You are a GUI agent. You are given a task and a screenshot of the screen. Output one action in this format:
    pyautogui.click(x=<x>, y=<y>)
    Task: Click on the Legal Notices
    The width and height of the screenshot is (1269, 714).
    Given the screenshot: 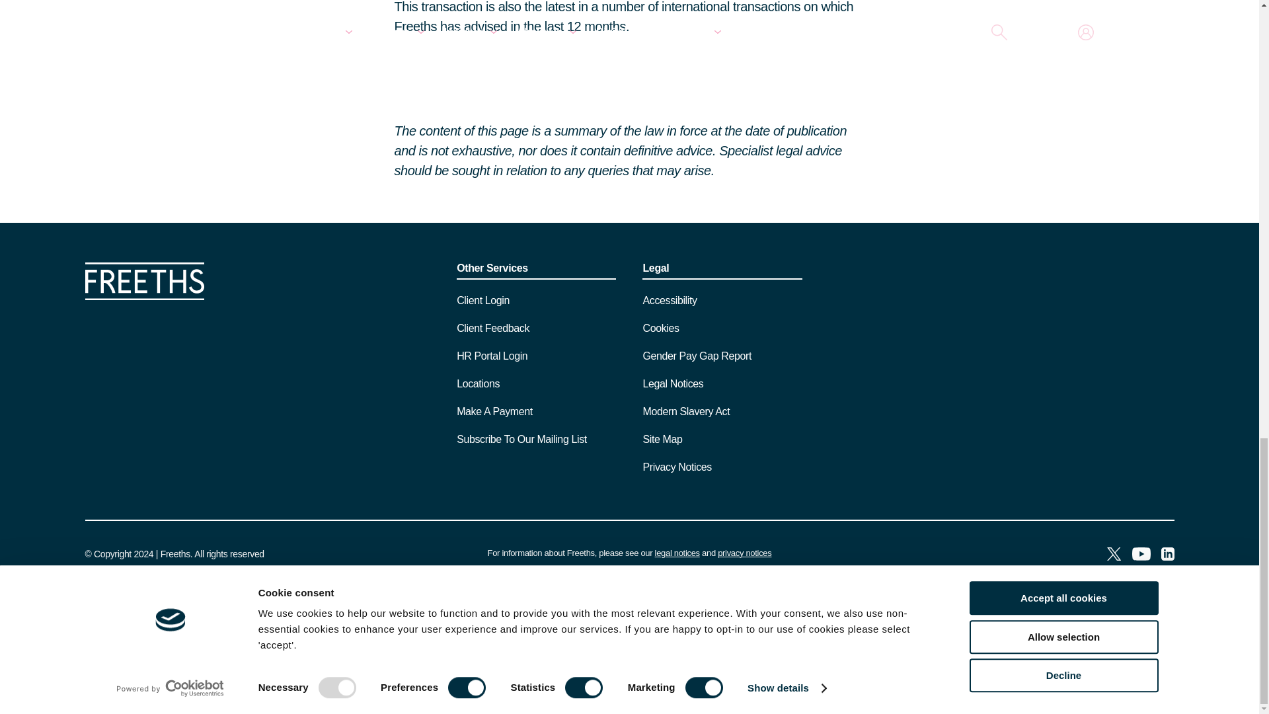 What is the action you would take?
    pyautogui.click(x=677, y=553)
    